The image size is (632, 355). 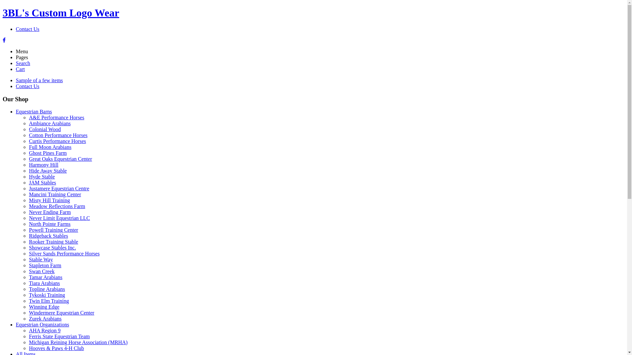 What do you see at coordinates (61, 159) in the screenshot?
I see `Great Oaks Equestrian Center` at bounding box center [61, 159].